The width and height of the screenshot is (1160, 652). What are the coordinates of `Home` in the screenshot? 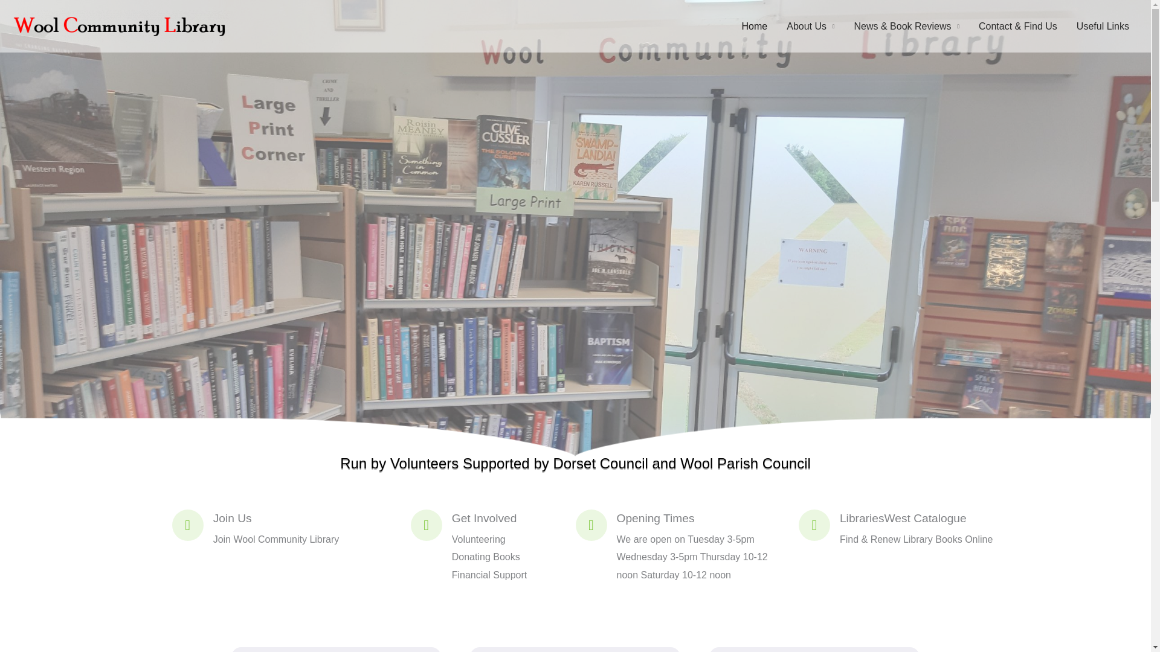 It's located at (754, 26).